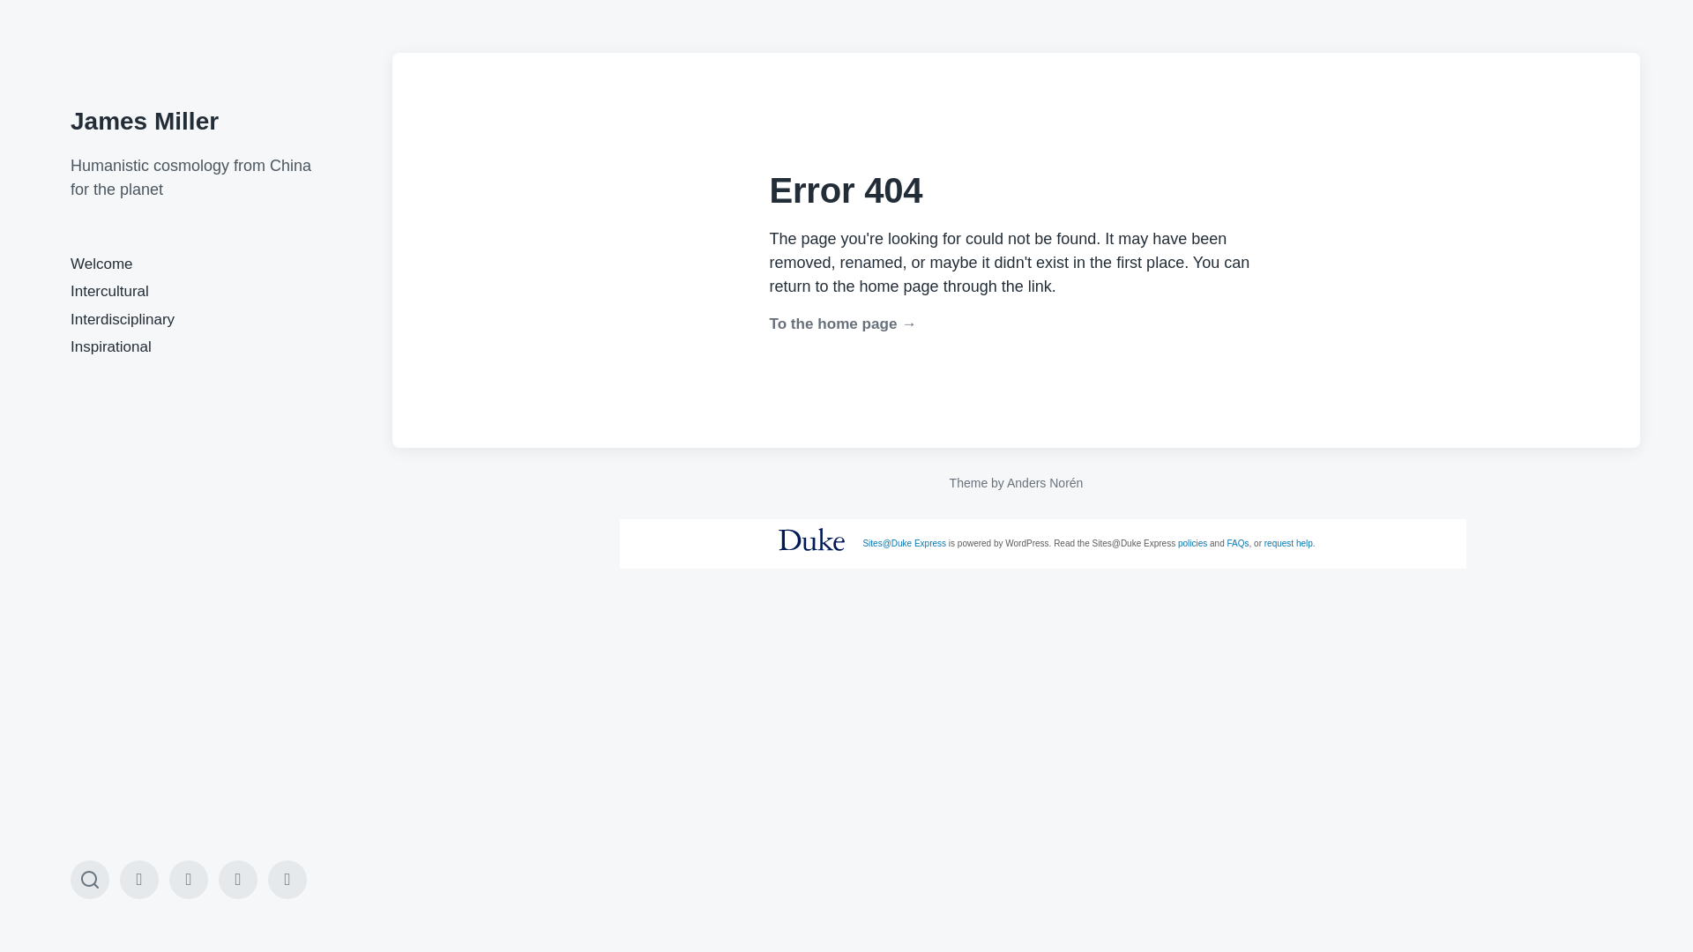 The height and width of the screenshot is (952, 1693). I want to click on James Miller, so click(145, 122).